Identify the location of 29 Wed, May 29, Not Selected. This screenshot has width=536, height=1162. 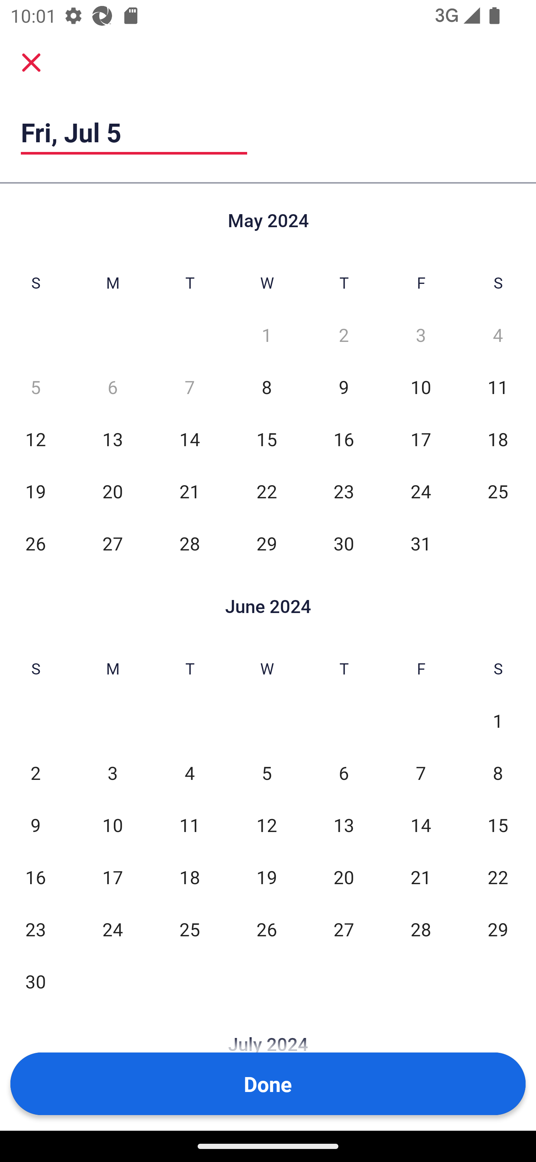
(267, 543).